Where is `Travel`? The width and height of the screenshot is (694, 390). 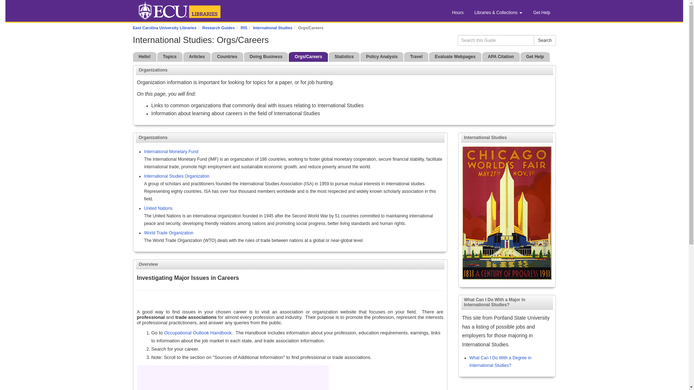 Travel is located at coordinates (416, 56).